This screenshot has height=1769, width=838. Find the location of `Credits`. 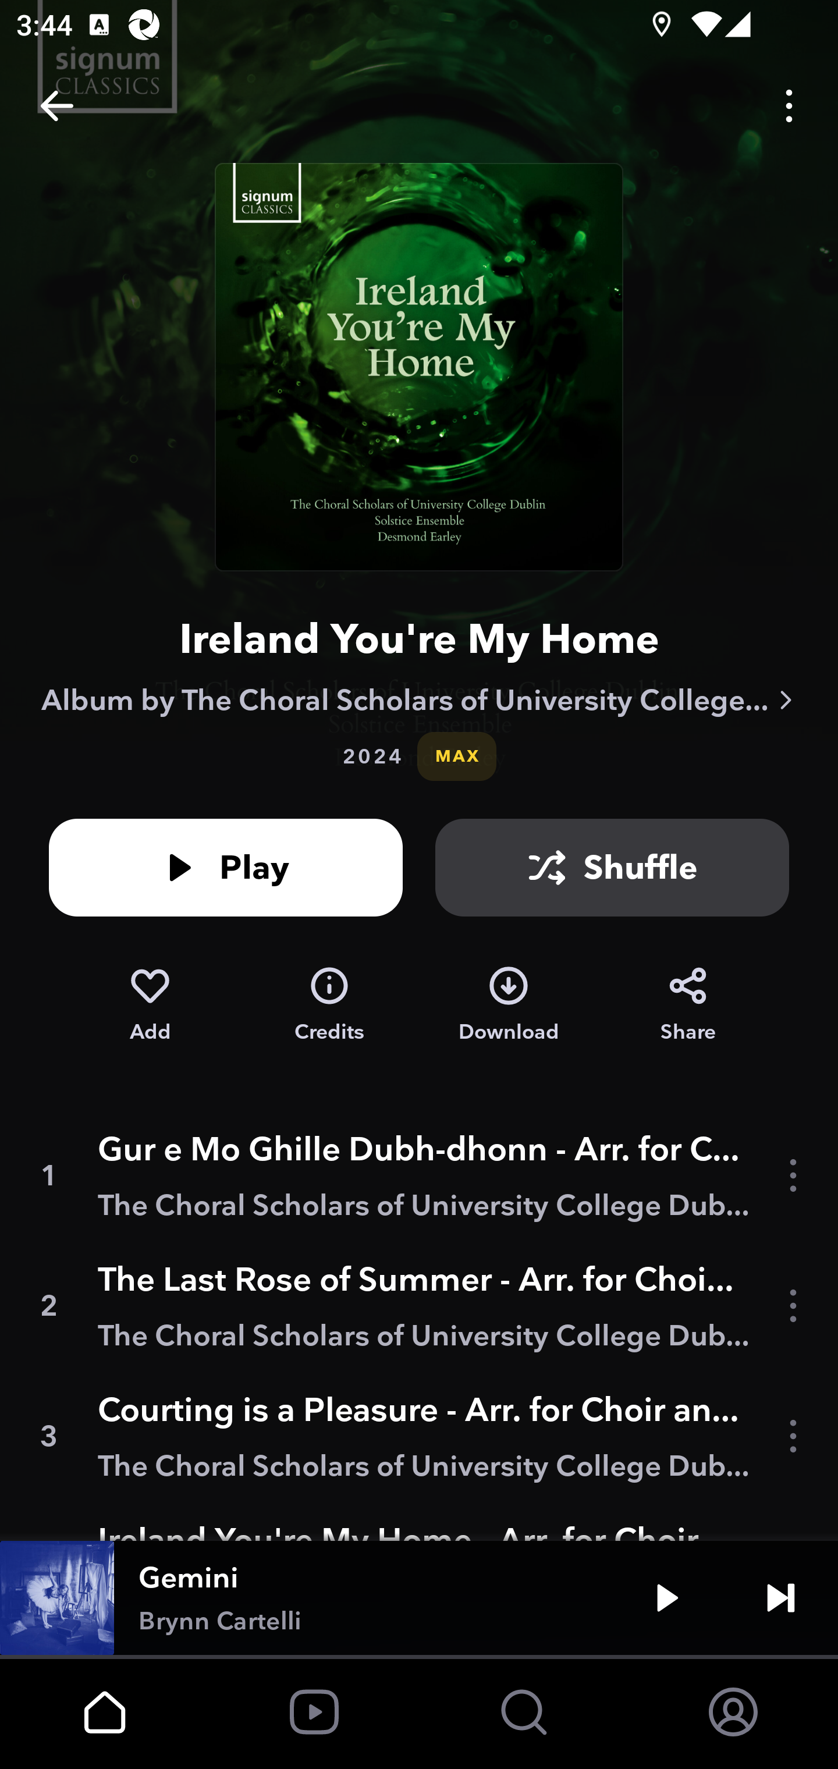

Credits is located at coordinates (329, 1004).